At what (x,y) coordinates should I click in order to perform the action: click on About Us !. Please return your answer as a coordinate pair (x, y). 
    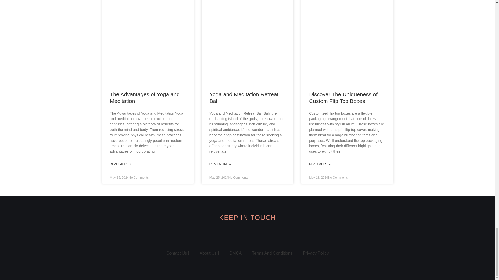
    Looking at the image, I should click on (209, 253).